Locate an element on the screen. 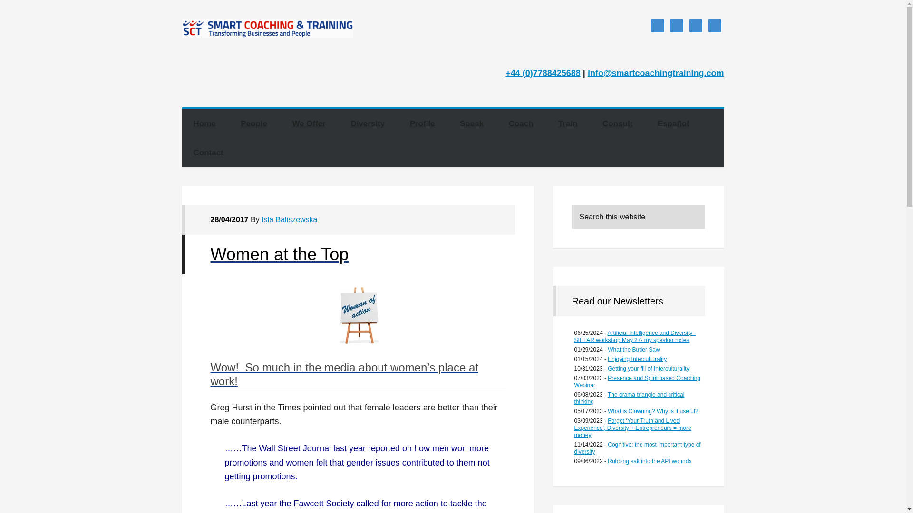 The width and height of the screenshot is (913, 513). Enjoying Interculturality is located at coordinates (637, 359).